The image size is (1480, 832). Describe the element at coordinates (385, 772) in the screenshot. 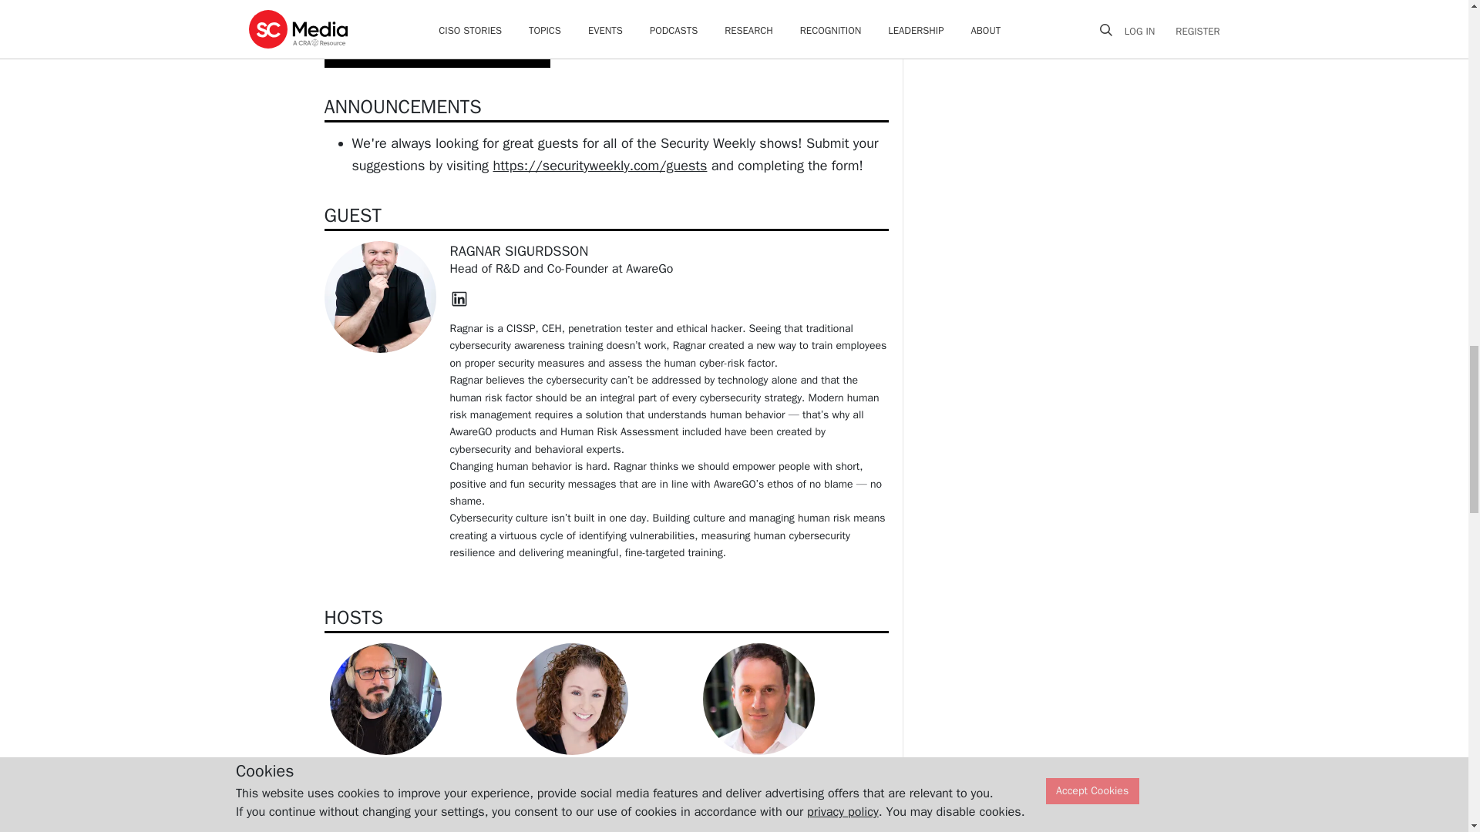

I see `ADRIAN SANABRIA` at that location.